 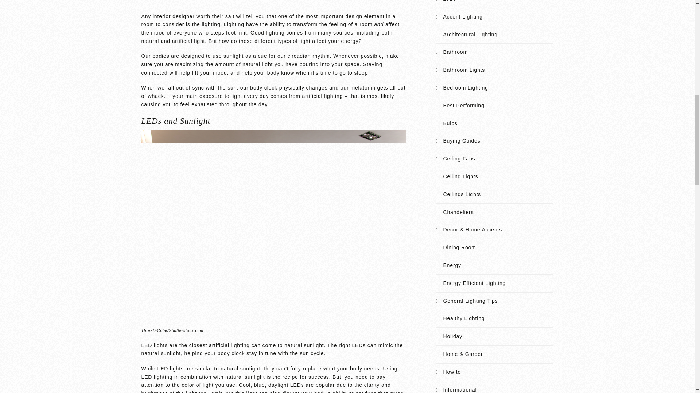 What do you see at coordinates (458, 212) in the screenshot?
I see `Chandeliers` at bounding box center [458, 212].